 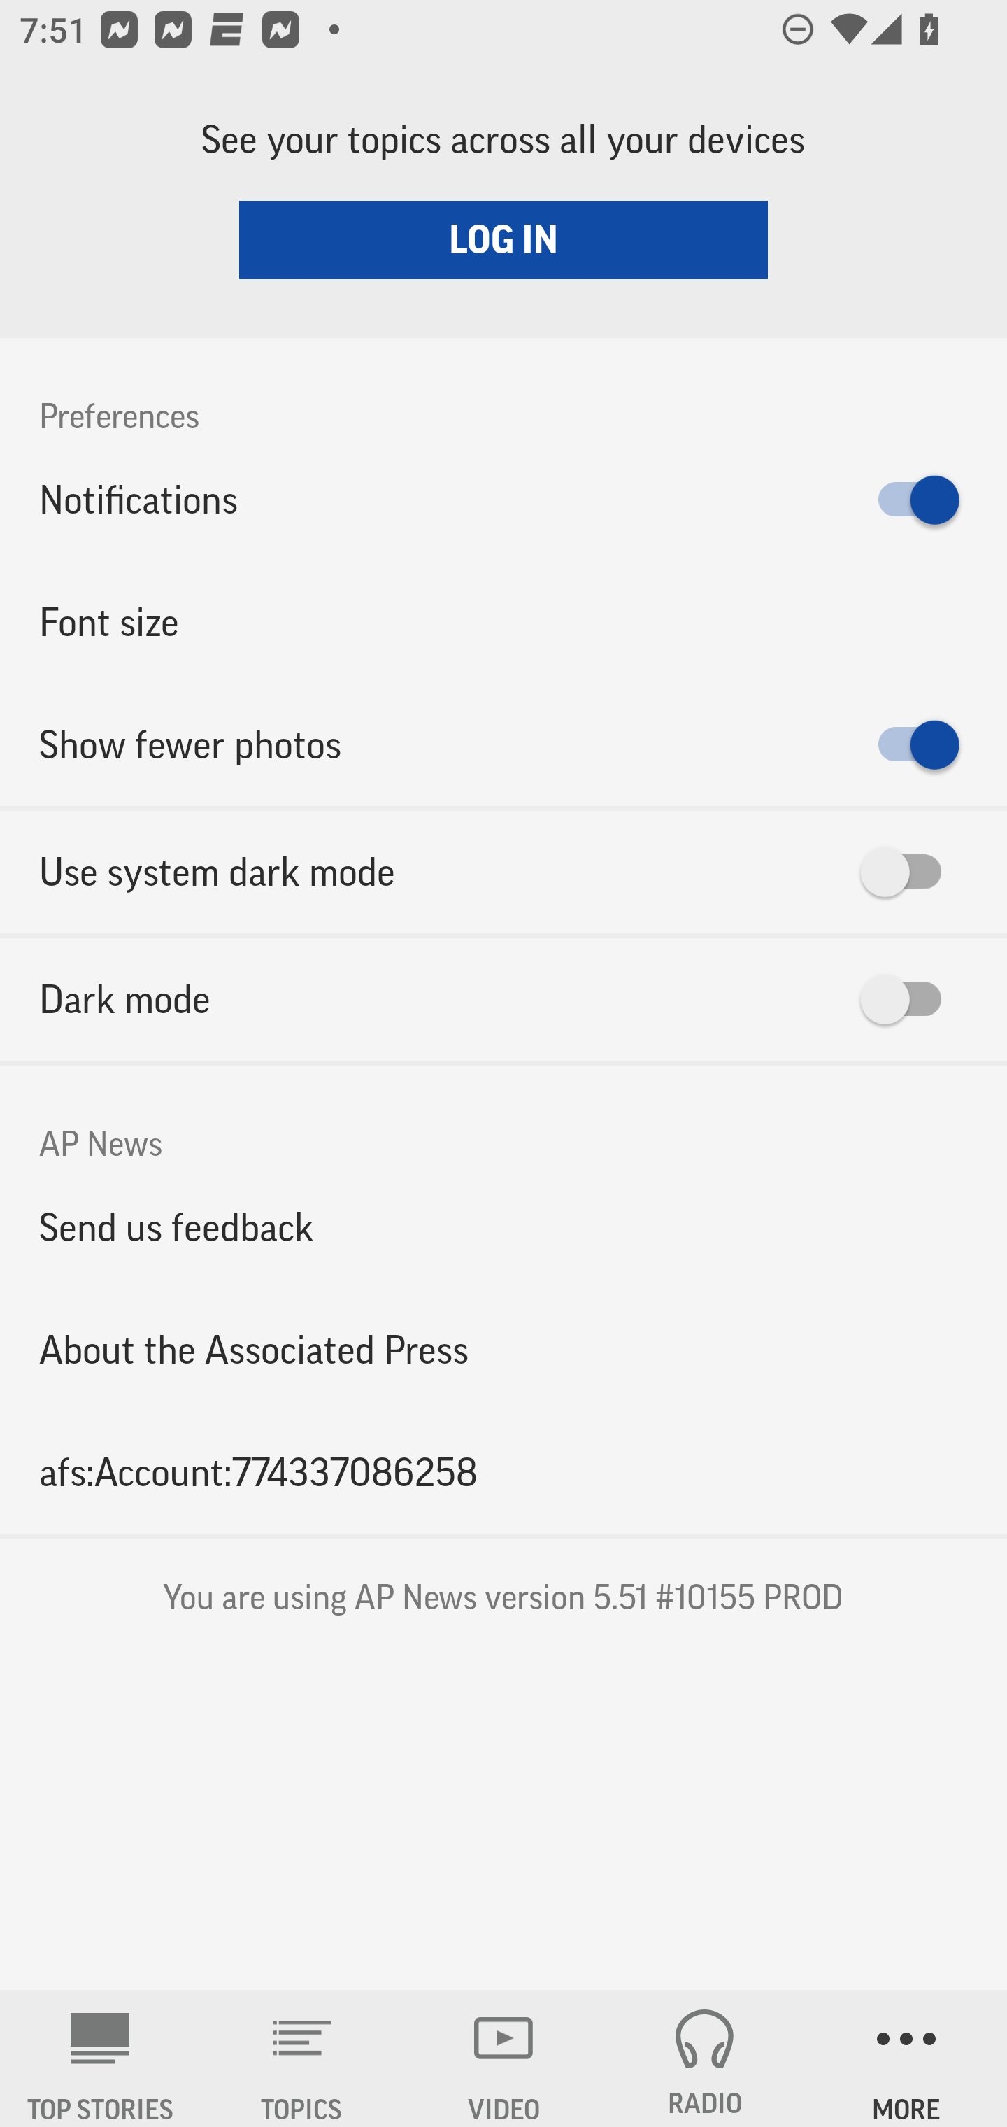 What do you see at coordinates (906, 2058) in the screenshot?
I see `MORE` at bounding box center [906, 2058].